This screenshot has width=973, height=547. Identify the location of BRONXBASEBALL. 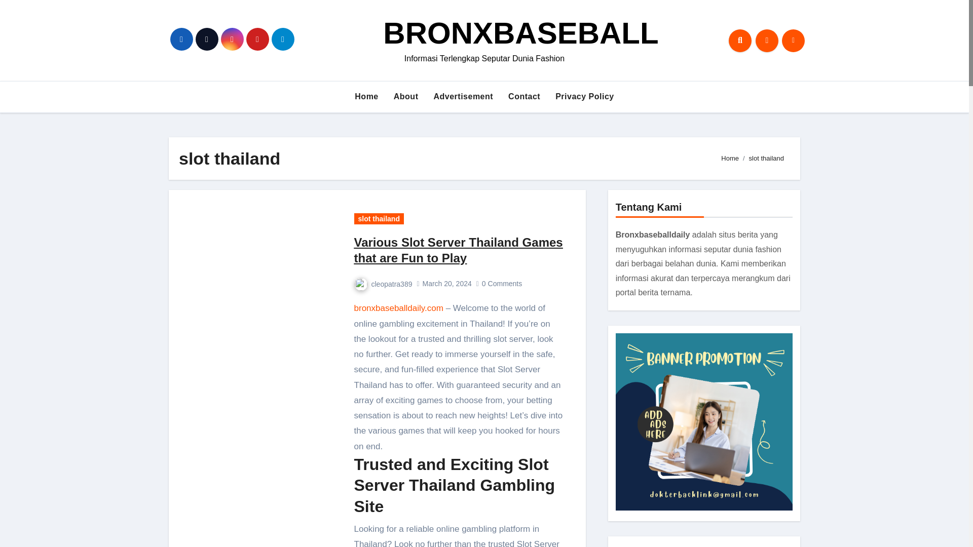
(521, 33).